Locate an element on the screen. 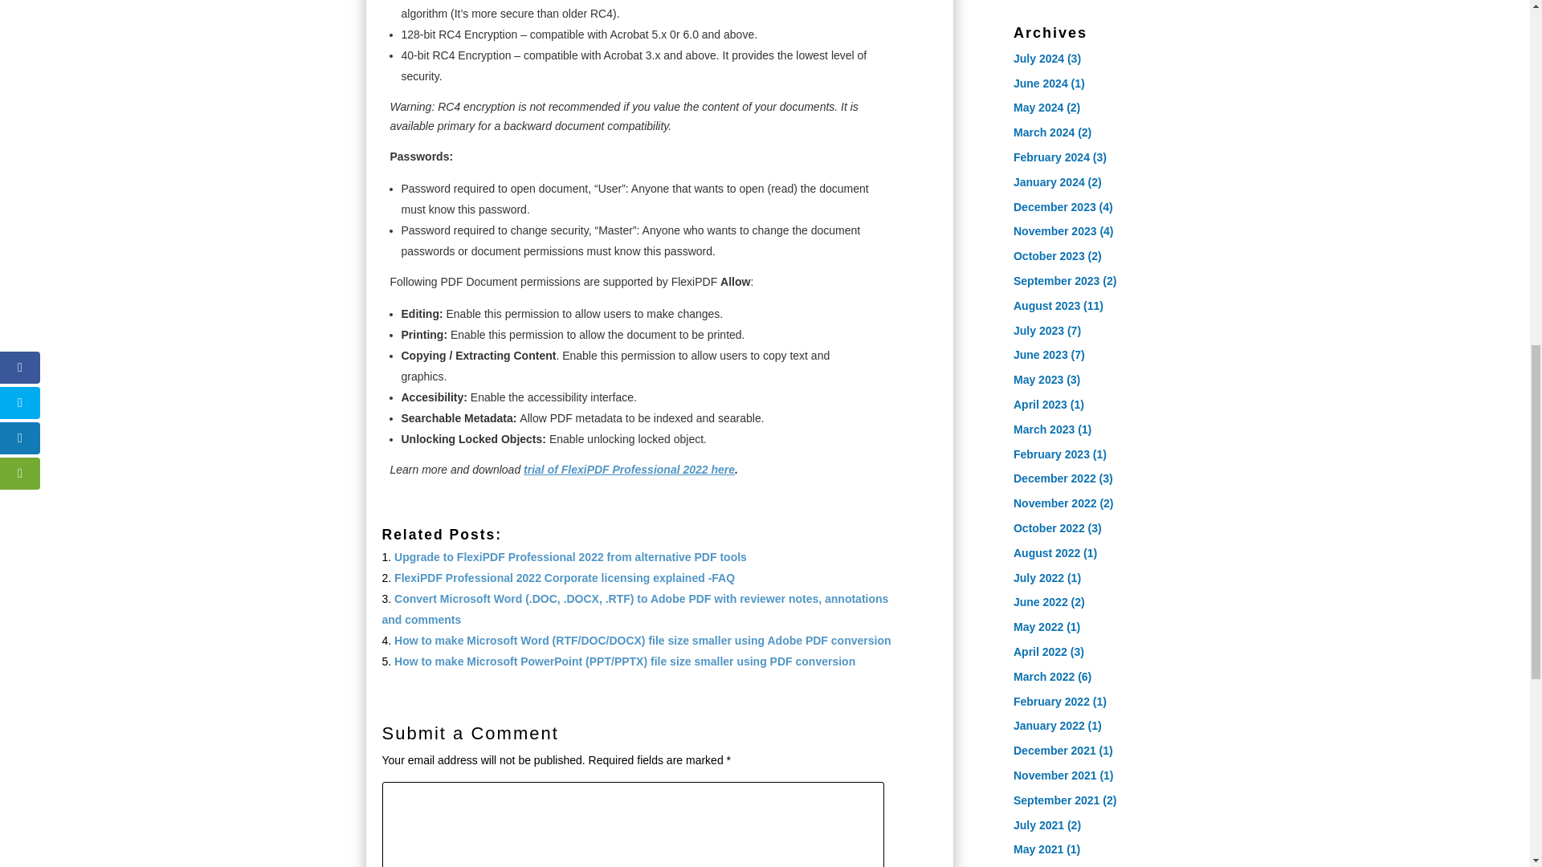 The height and width of the screenshot is (867, 1542). trial of FlexiPDF Professional 2022 here is located at coordinates (630, 469).